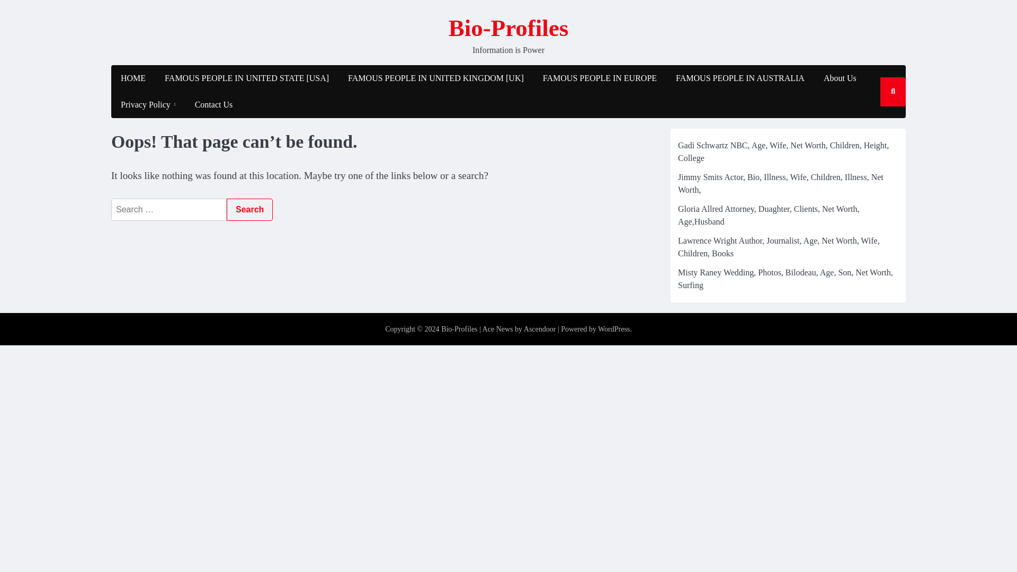  Describe the element at coordinates (148, 104) in the screenshot. I see `Privacy Policy` at that location.